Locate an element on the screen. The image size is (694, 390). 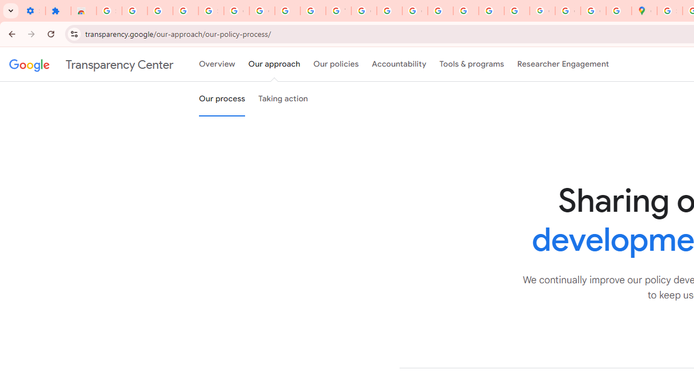
Delete photos & videos - Computer - Google Photos Help is located at coordinates (134, 11).